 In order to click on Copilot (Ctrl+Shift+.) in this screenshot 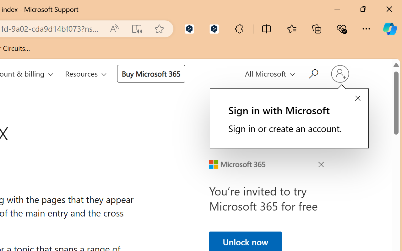, I will do `click(390, 29)`.